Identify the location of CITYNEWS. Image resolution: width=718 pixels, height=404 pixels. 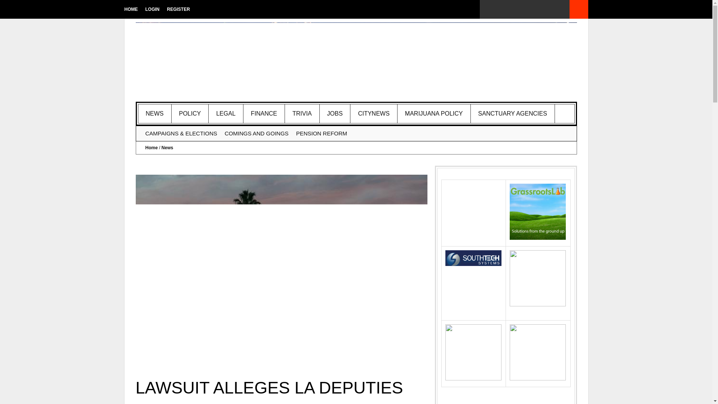
(373, 114).